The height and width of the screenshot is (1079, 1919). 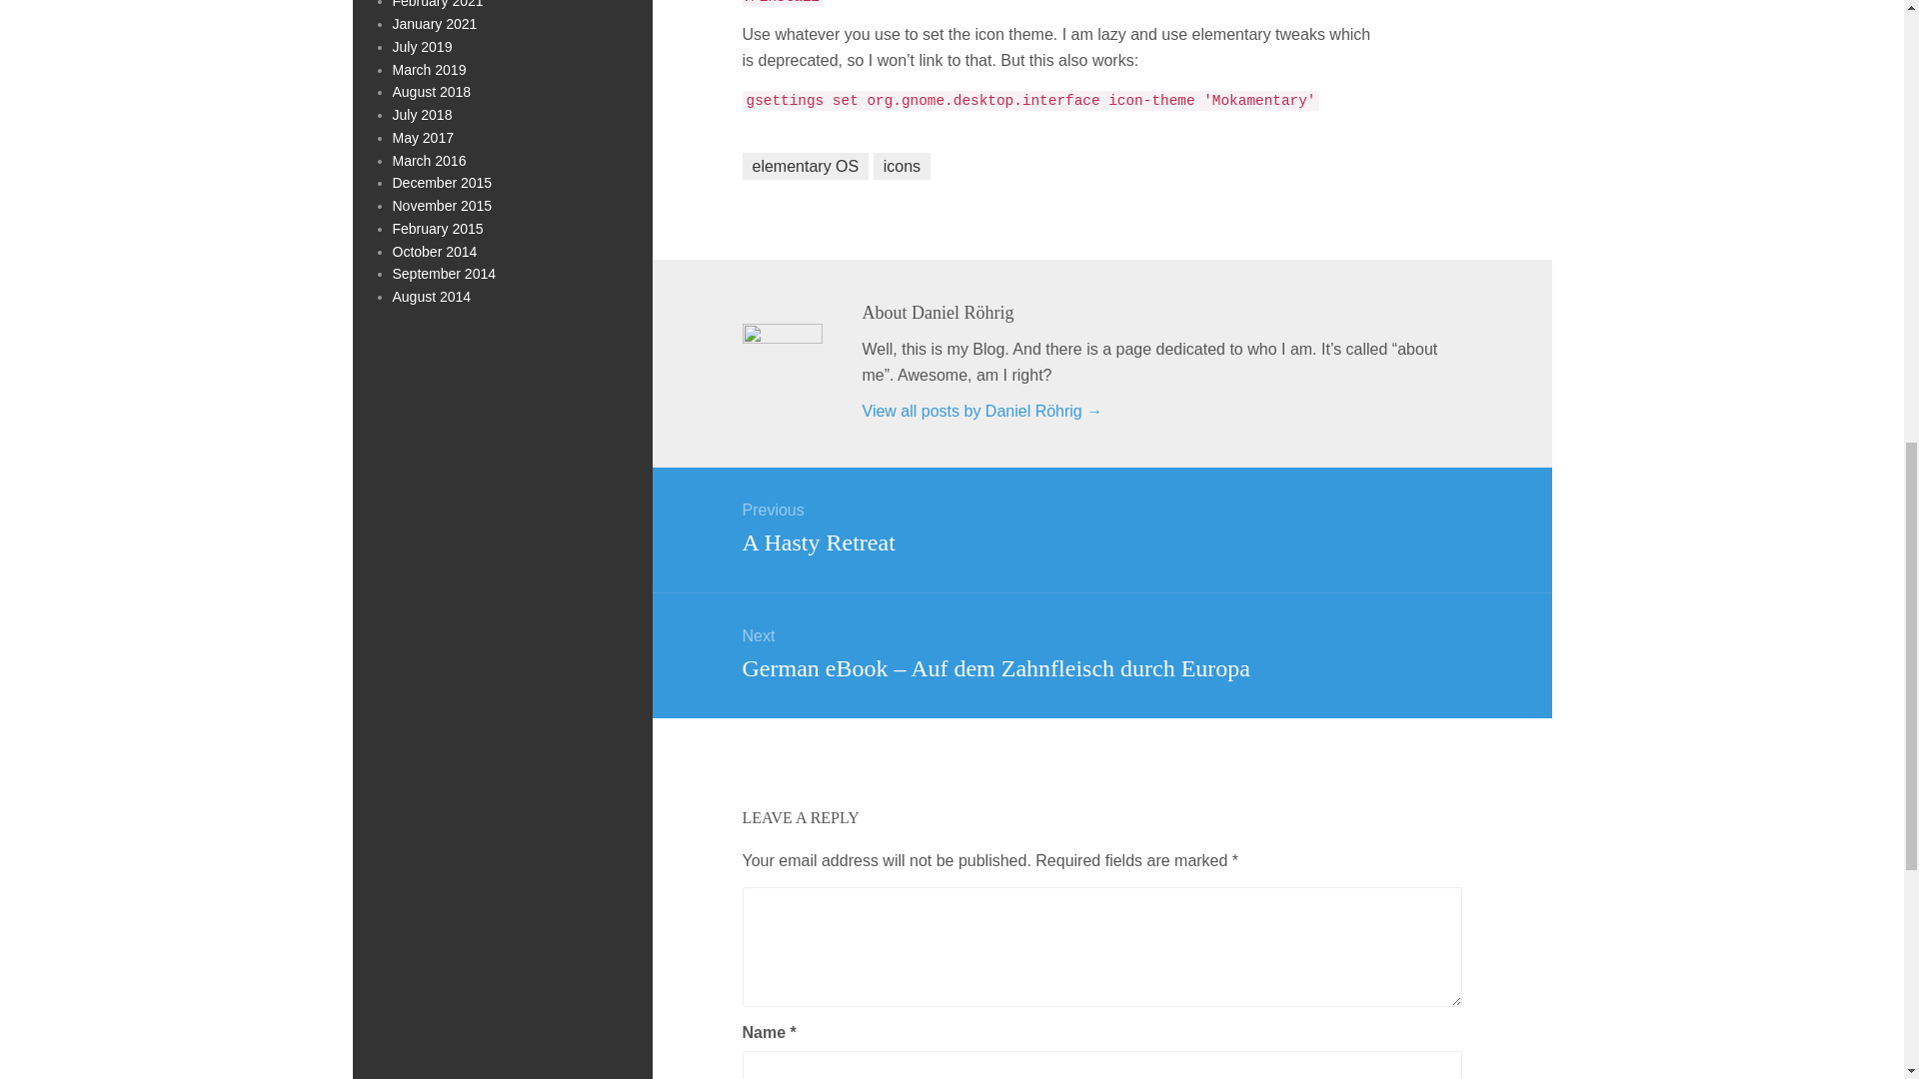 What do you see at coordinates (428, 160) in the screenshot?
I see `March 2016` at bounding box center [428, 160].